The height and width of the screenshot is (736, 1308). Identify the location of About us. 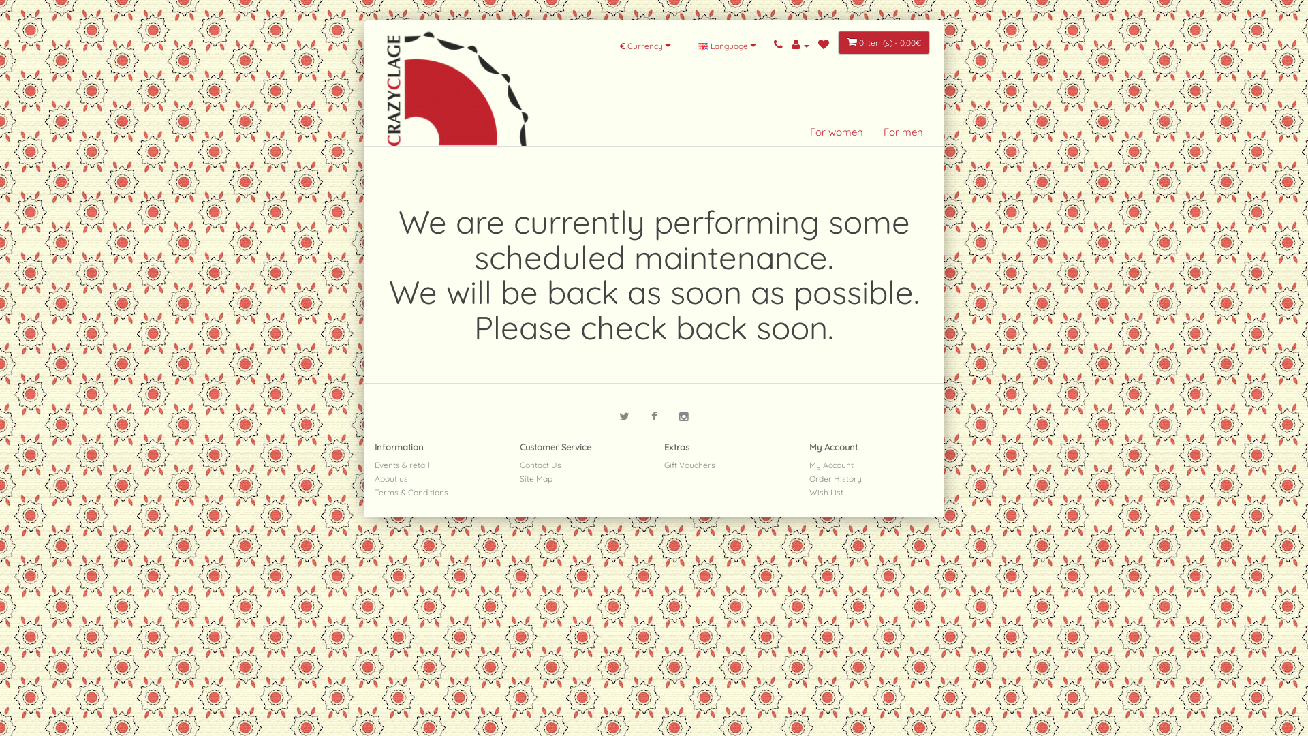
(391, 478).